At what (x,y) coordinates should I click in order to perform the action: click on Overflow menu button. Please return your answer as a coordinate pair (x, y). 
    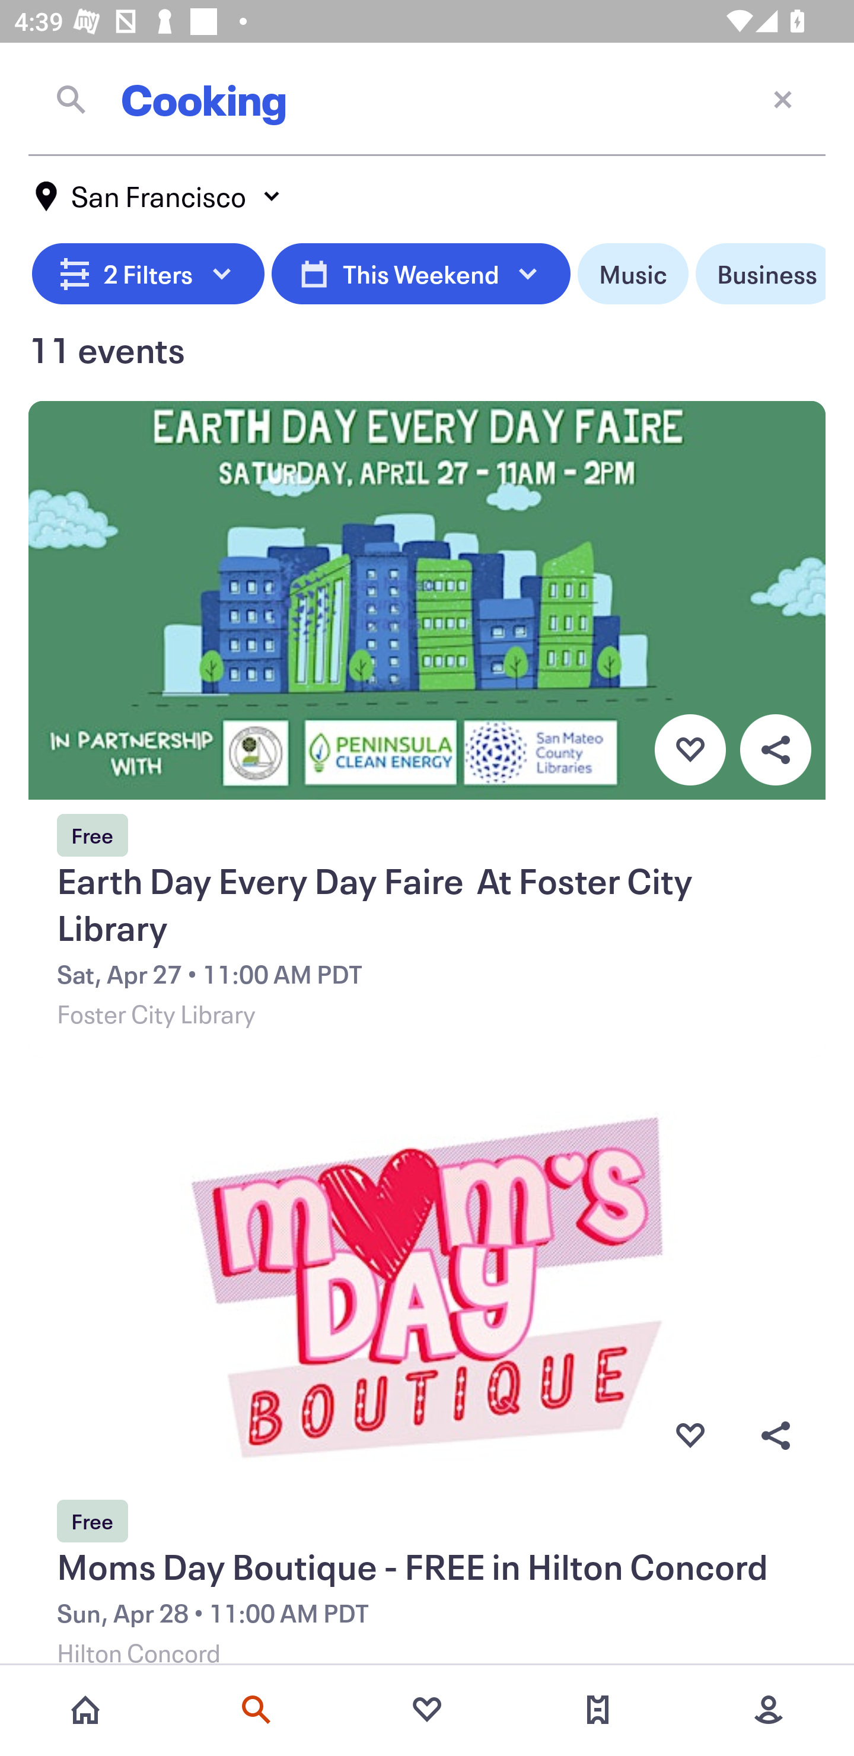
    Looking at the image, I should click on (775, 749).